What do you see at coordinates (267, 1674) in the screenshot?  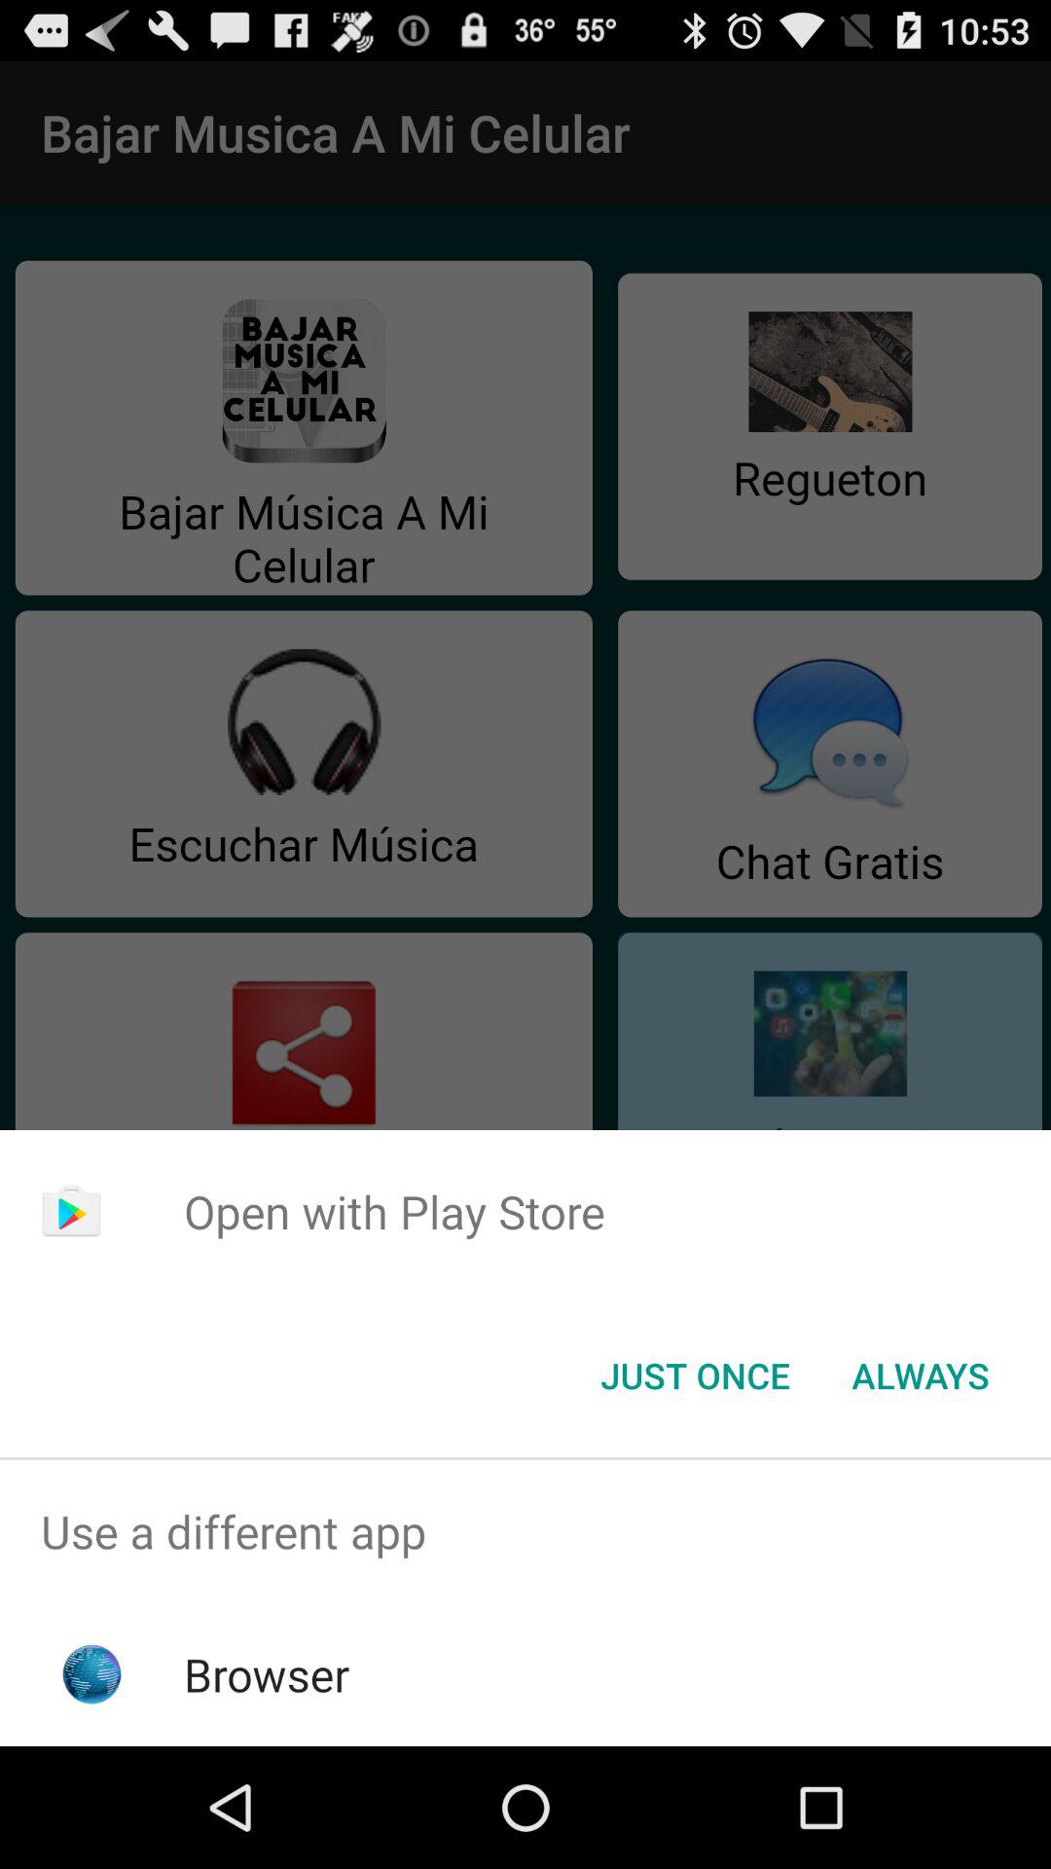 I see `press the browser` at bounding box center [267, 1674].